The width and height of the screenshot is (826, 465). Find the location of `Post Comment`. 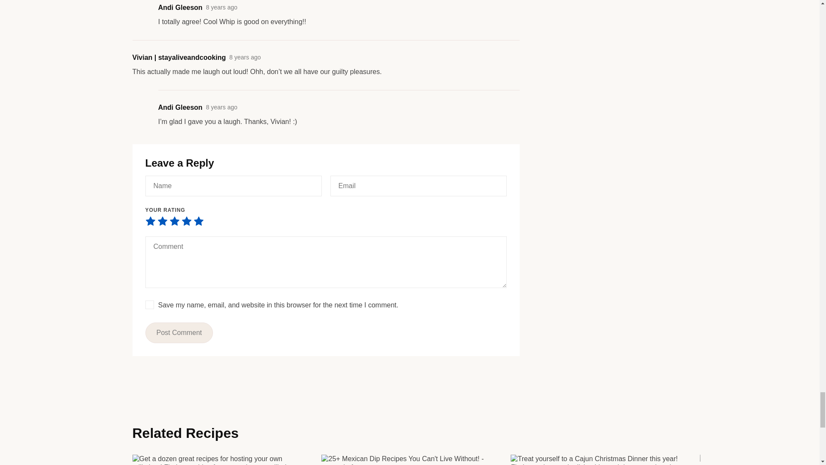

Post Comment is located at coordinates (179, 333).